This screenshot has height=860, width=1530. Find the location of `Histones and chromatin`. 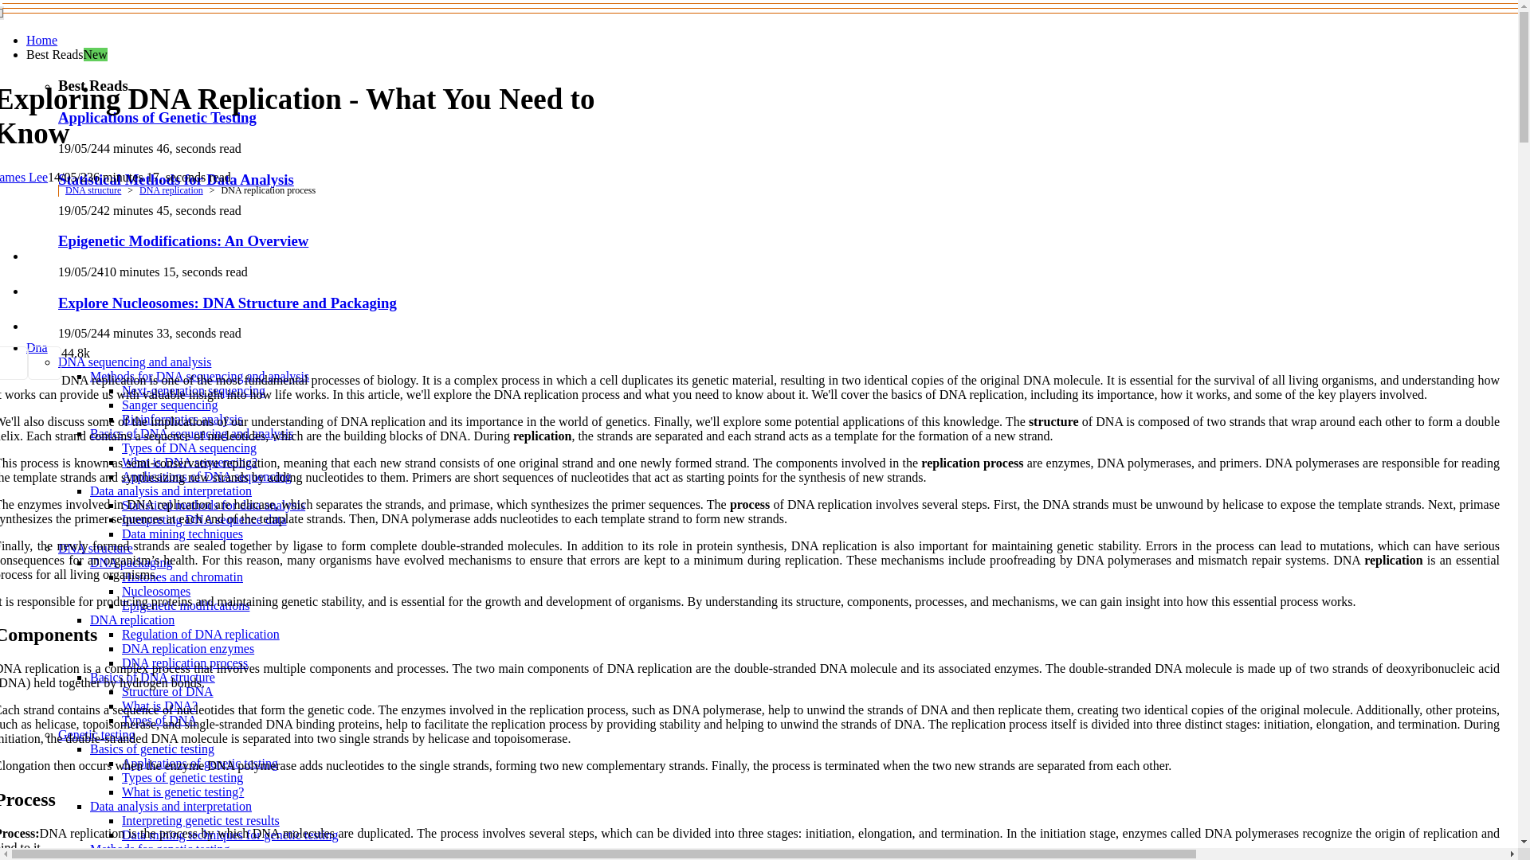

Histones and chromatin is located at coordinates (182, 577).